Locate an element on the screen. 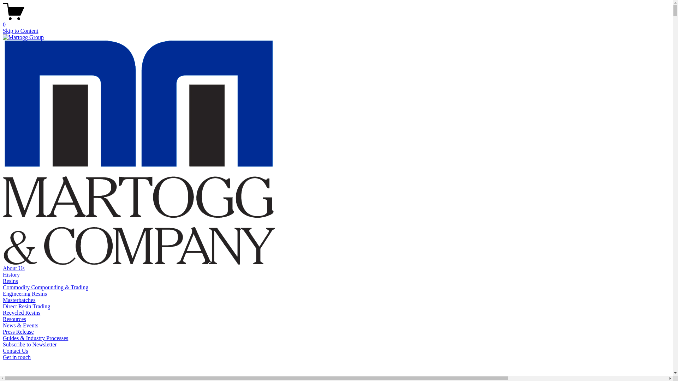 The image size is (678, 381). Resources is located at coordinates (14, 319).